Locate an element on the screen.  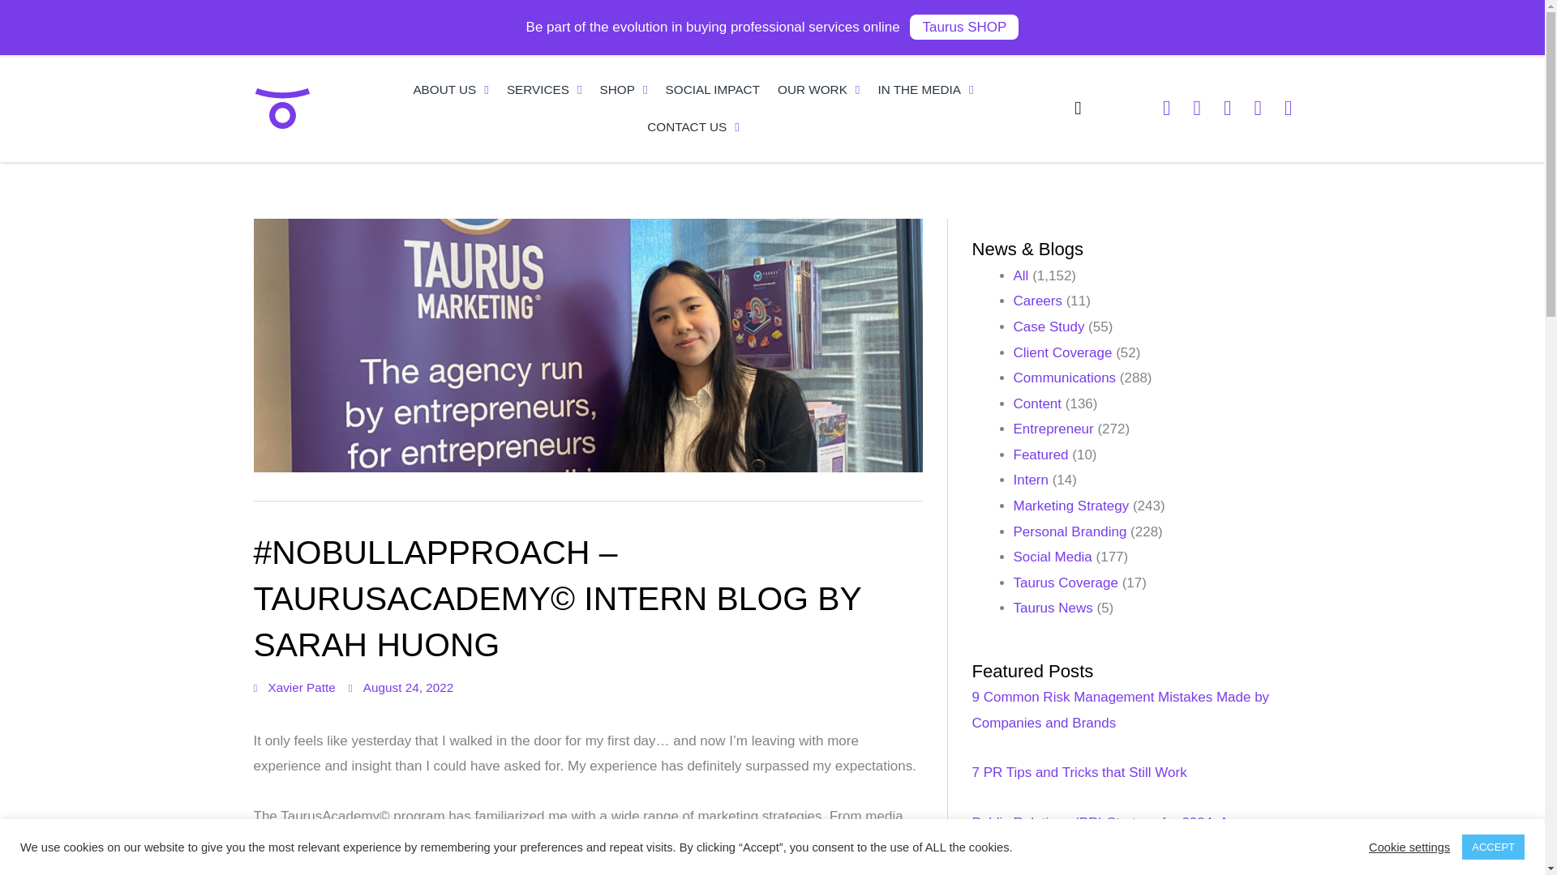
OUR WORK is located at coordinates (819, 89).